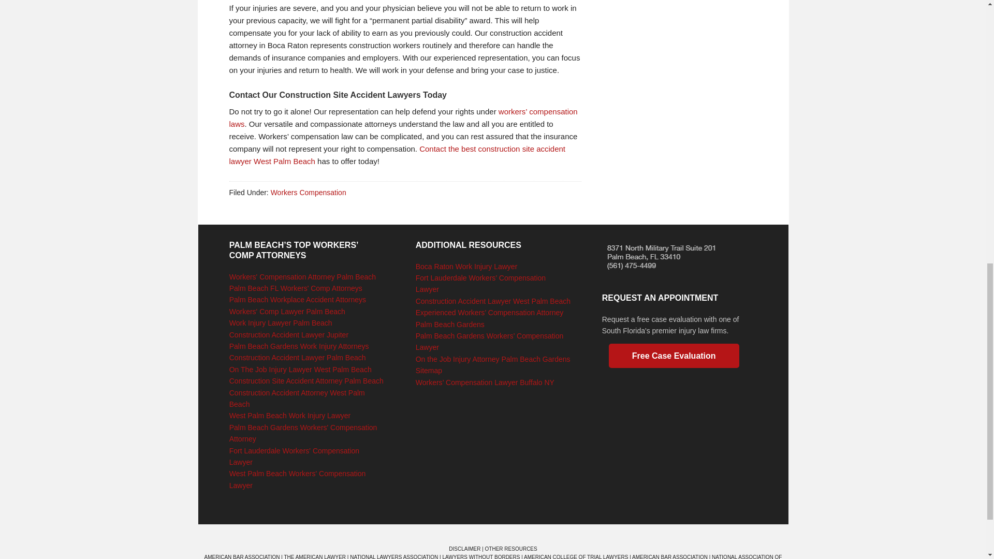 The width and height of the screenshot is (994, 559). What do you see at coordinates (297, 399) in the screenshot?
I see `Construction Accident Attorney West Palm Beach` at bounding box center [297, 399].